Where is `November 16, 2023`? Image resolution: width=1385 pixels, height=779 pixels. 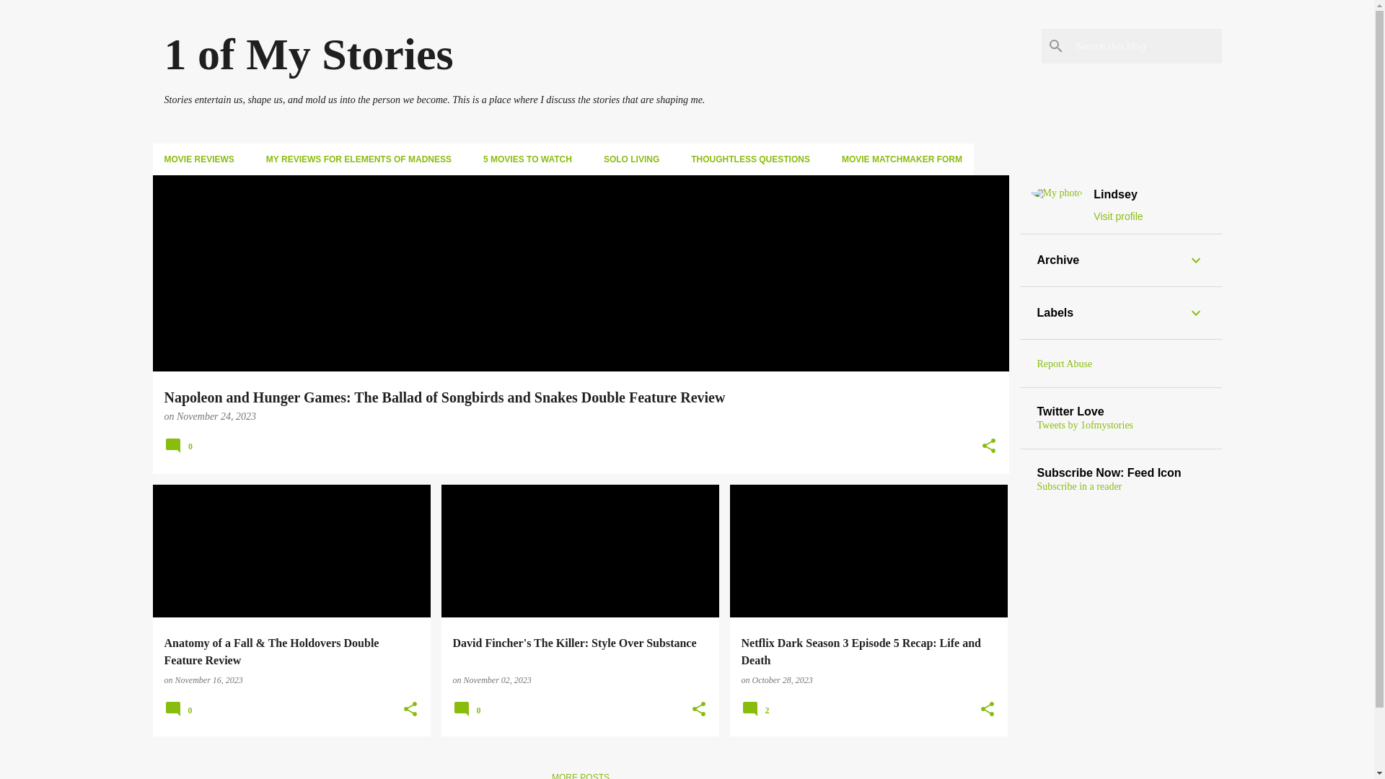
November 16, 2023 is located at coordinates (208, 680).